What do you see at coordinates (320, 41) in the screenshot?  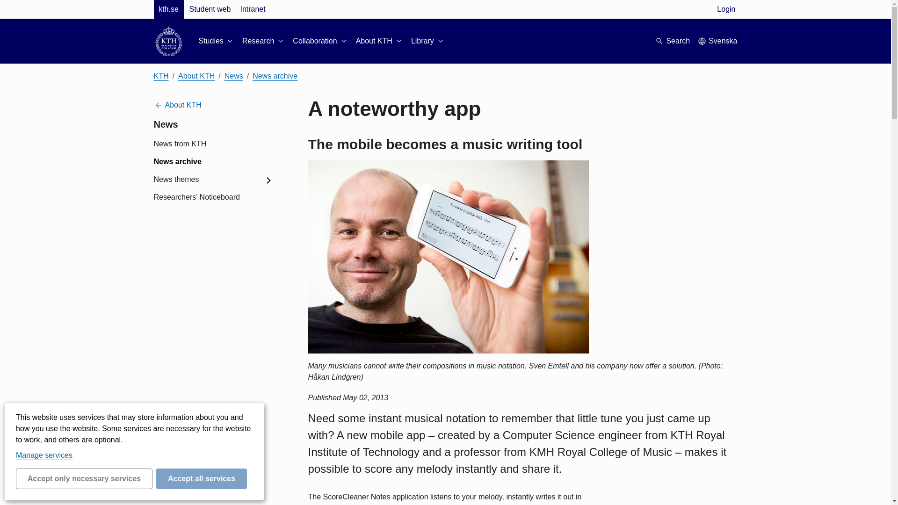 I see `Collaboration` at bounding box center [320, 41].